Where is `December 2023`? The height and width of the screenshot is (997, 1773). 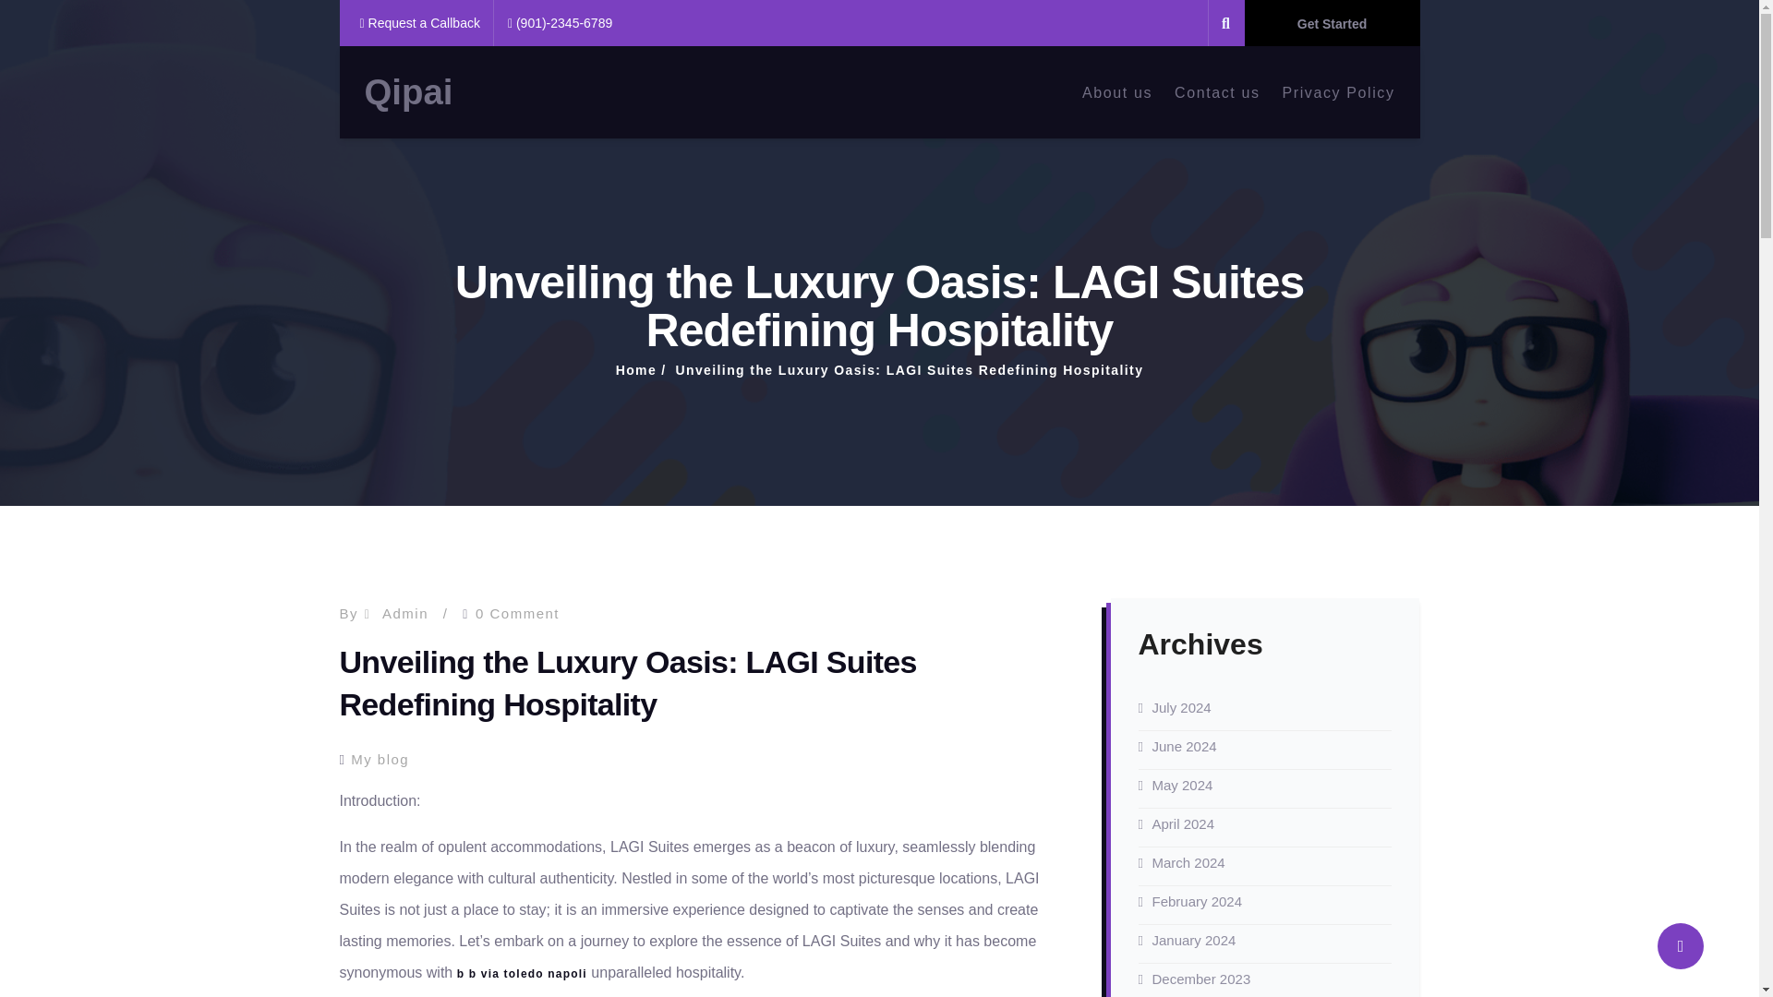
December 2023 is located at coordinates (1202, 979).